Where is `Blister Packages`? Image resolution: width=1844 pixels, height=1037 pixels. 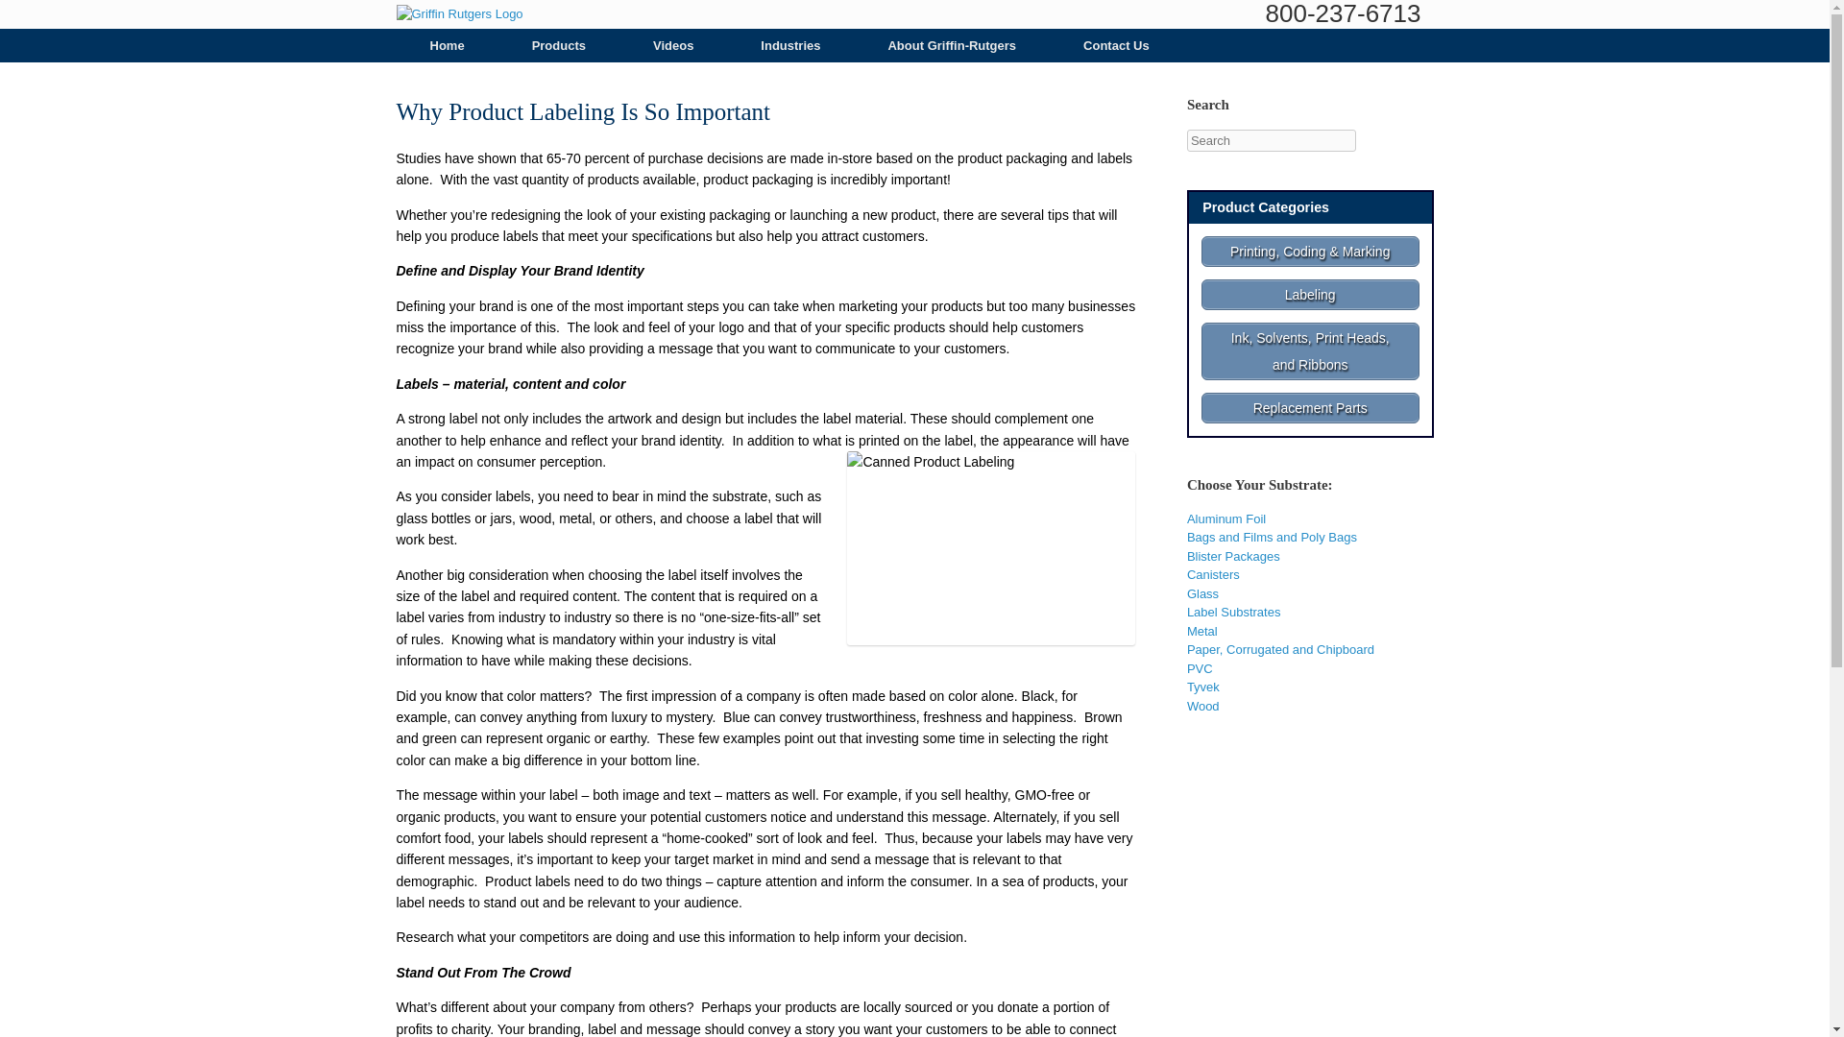 Blister Packages is located at coordinates (1233, 557).